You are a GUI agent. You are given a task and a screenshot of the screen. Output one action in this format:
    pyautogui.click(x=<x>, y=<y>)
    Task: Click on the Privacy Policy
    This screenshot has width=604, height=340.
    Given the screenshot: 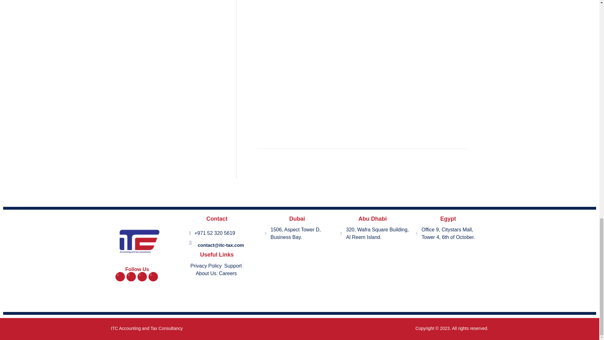 What is the action you would take?
    pyautogui.click(x=206, y=266)
    